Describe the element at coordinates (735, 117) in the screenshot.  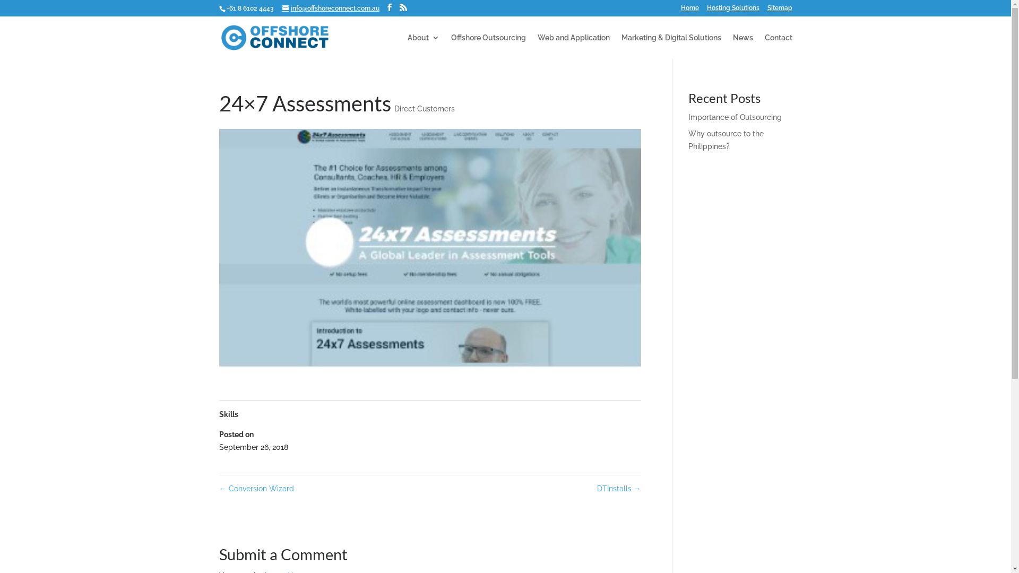
I see `Importance of Outsourcing` at that location.